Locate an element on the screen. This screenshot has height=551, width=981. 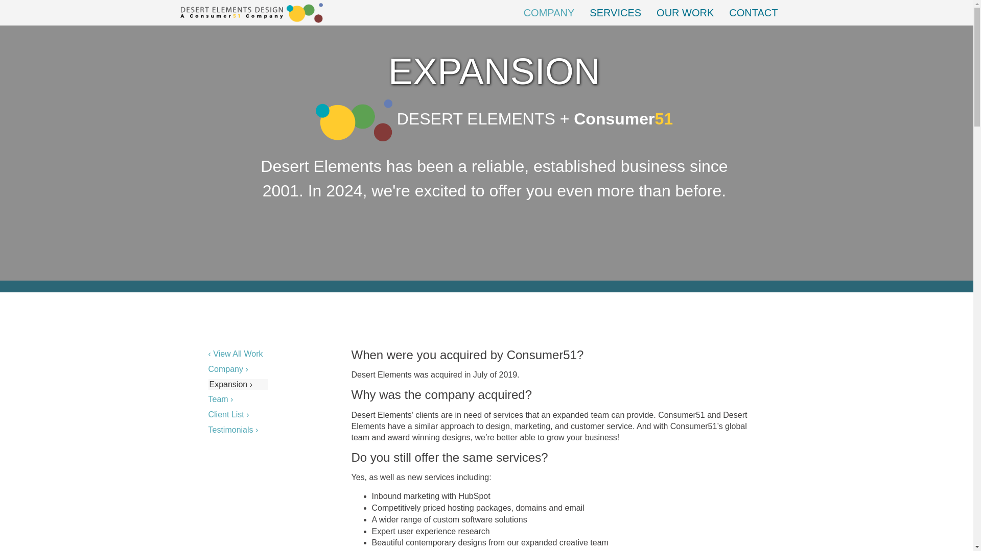
COMPANY is located at coordinates (549, 12).